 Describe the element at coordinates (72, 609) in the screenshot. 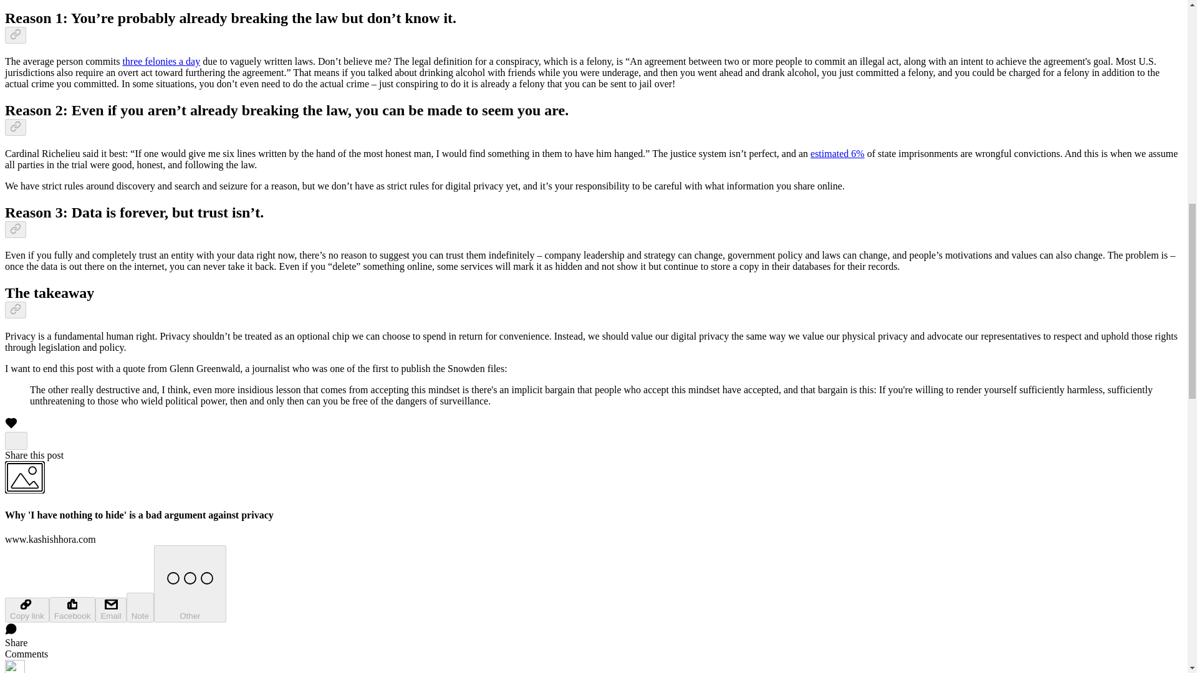

I see `Facebook` at that location.